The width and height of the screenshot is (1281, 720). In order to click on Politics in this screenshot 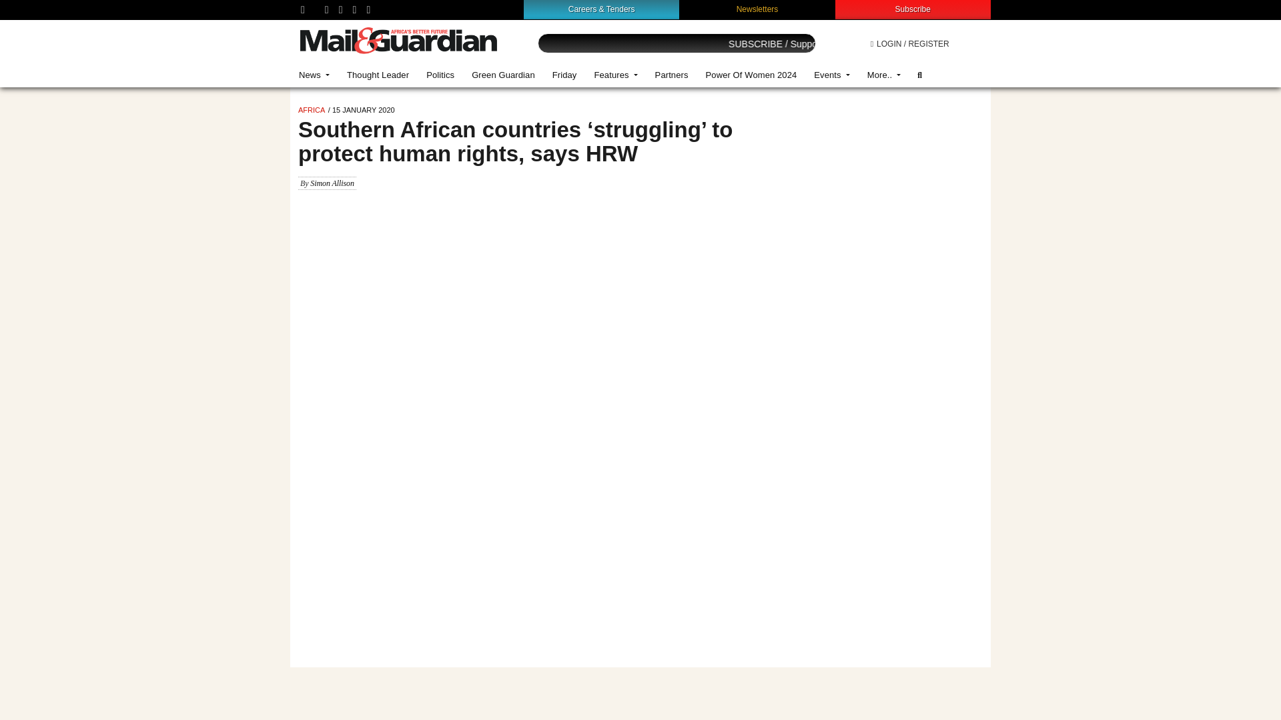, I will do `click(440, 75)`.